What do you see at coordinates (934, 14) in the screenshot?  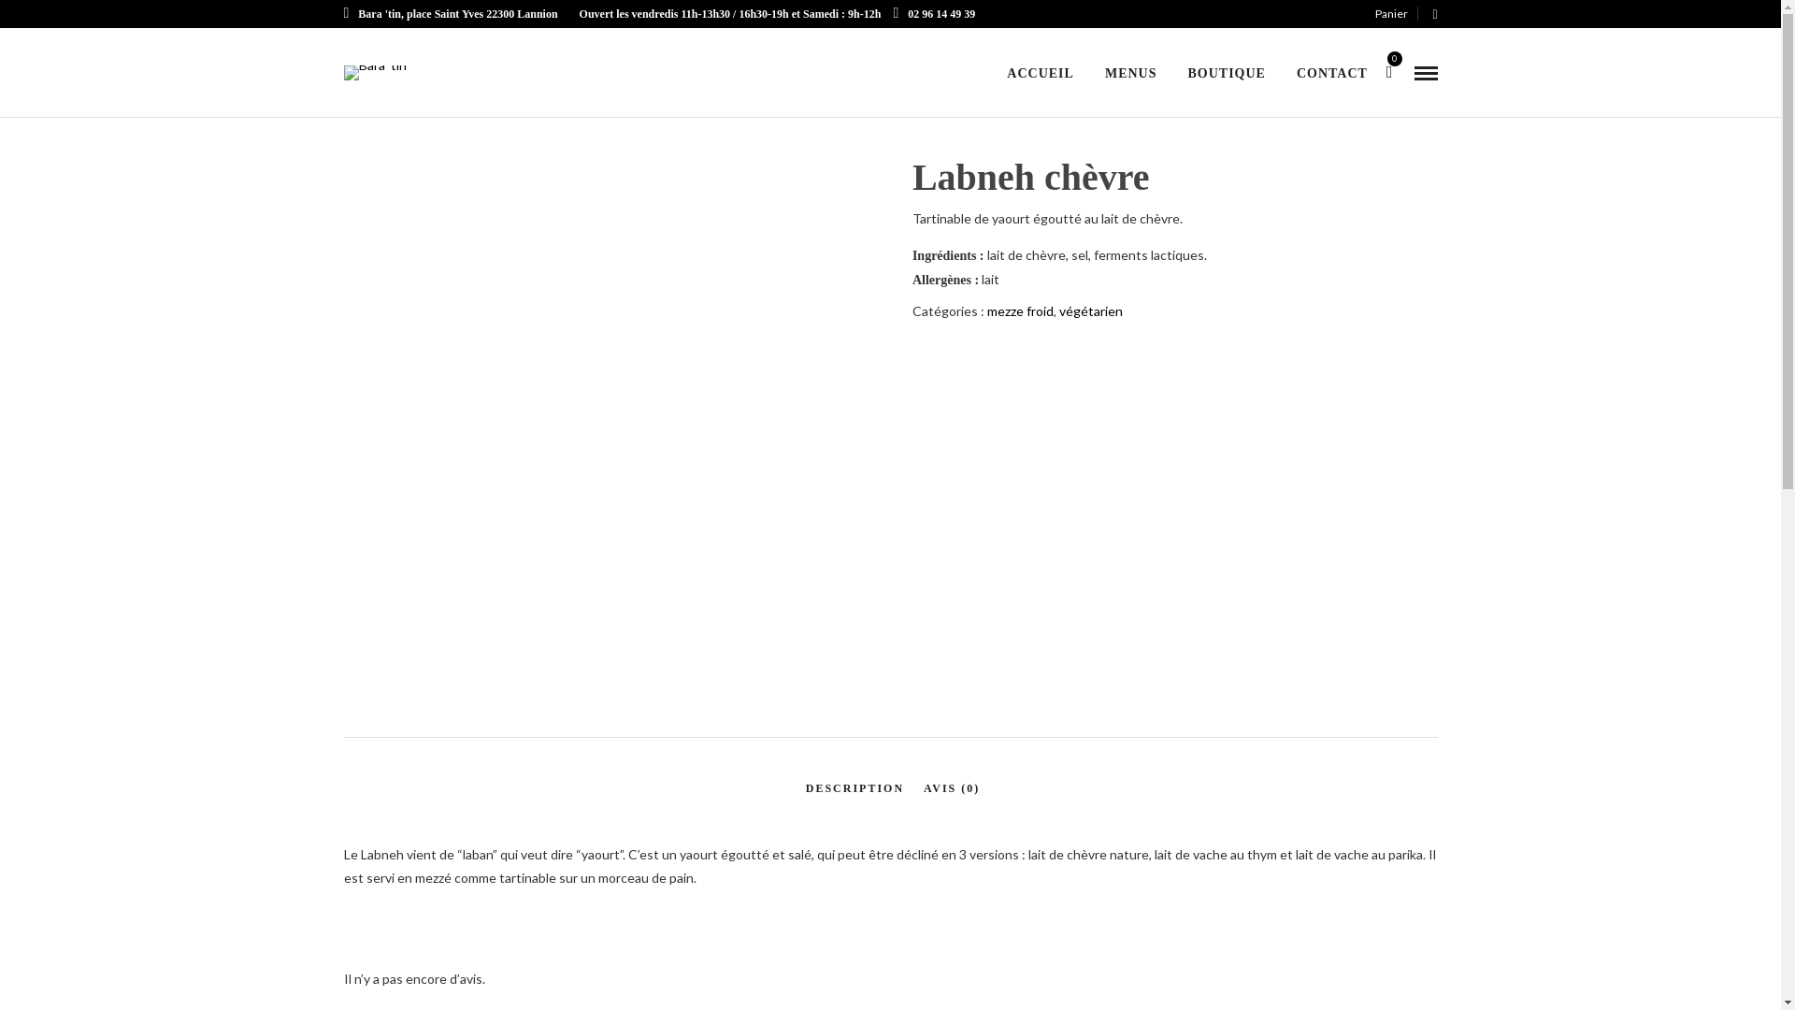 I see `02 96 14 49 39` at bounding box center [934, 14].